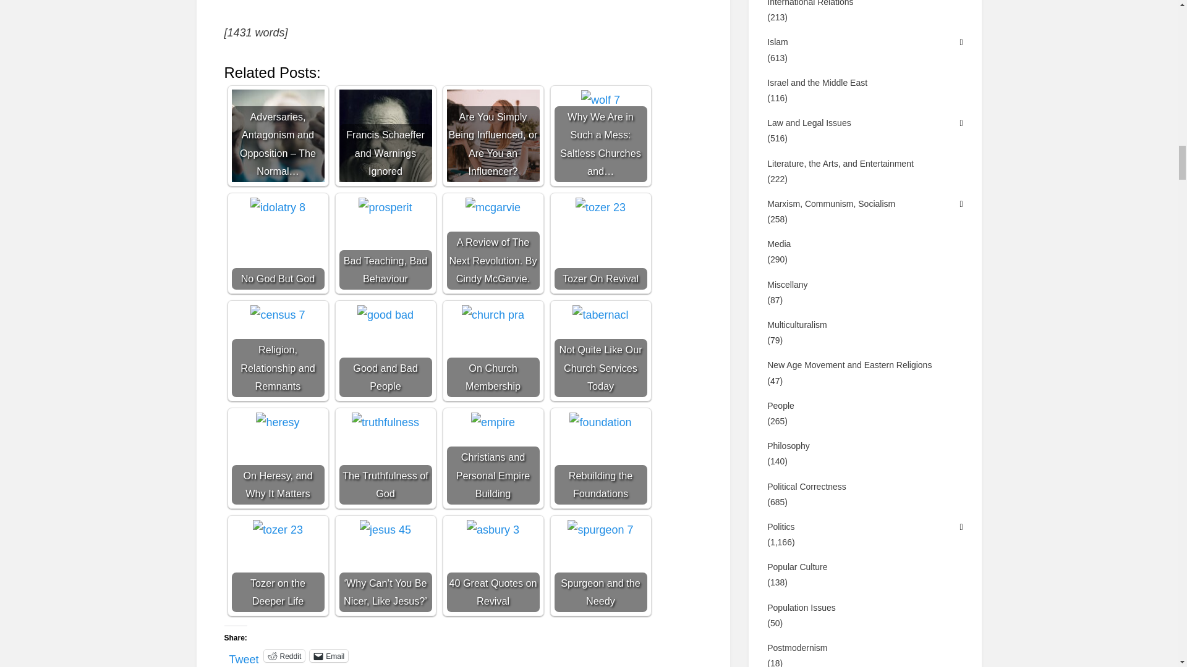 The image size is (1187, 667). I want to click on Not Quite Like Our Church Services Today, so click(600, 314).